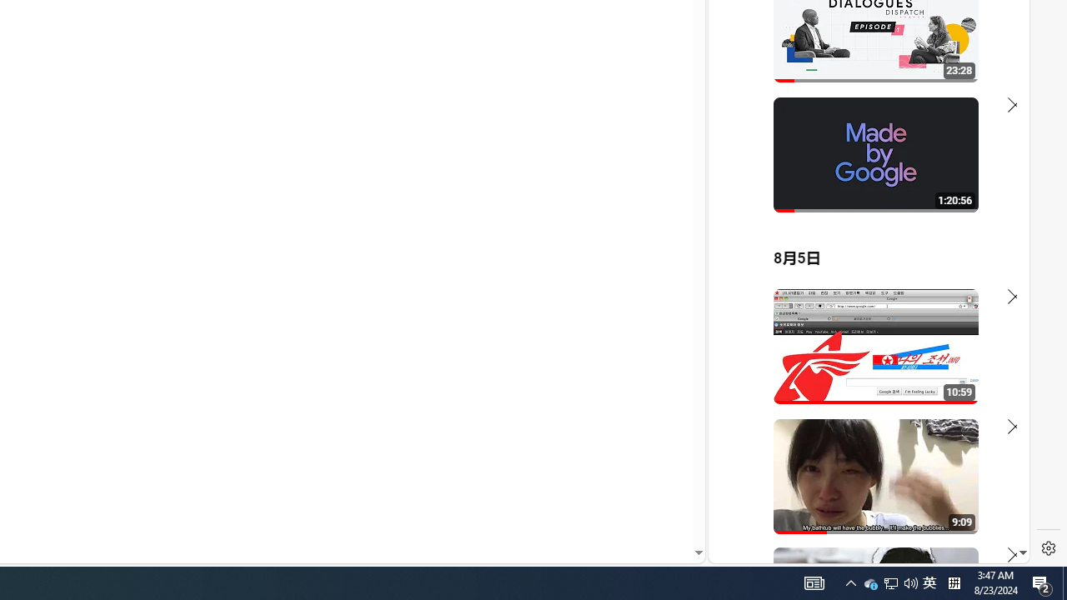 The image size is (1067, 600). What do you see at coordinates (850, 583) in the screenshot?
I see `User Promoted Notification Area` at bounding box center [850, 583].